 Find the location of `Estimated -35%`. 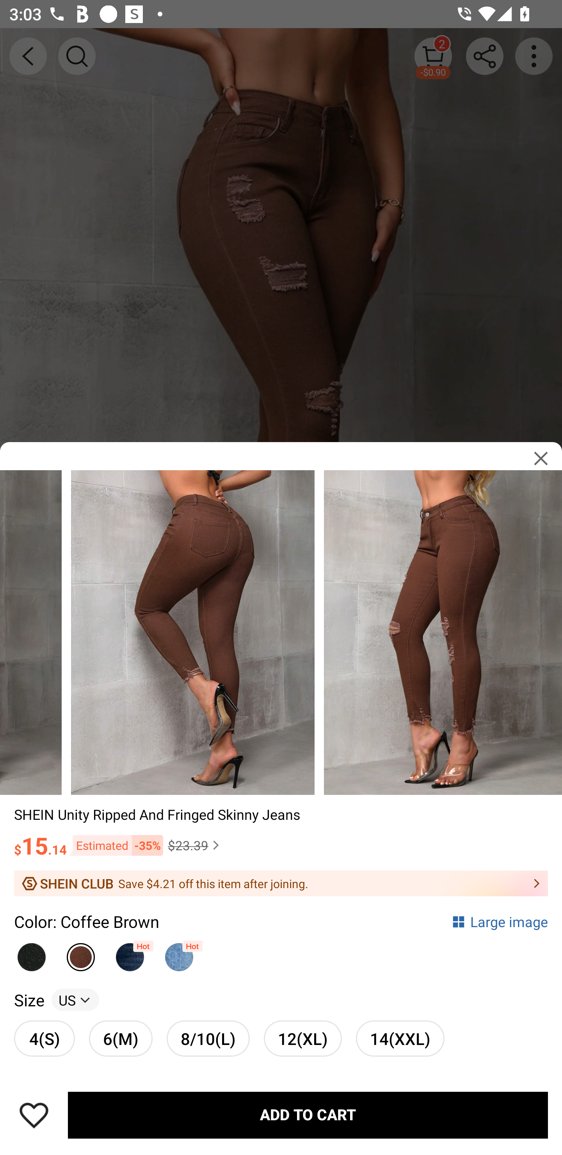

Estimated -35% is located at coordinates (115, 845).